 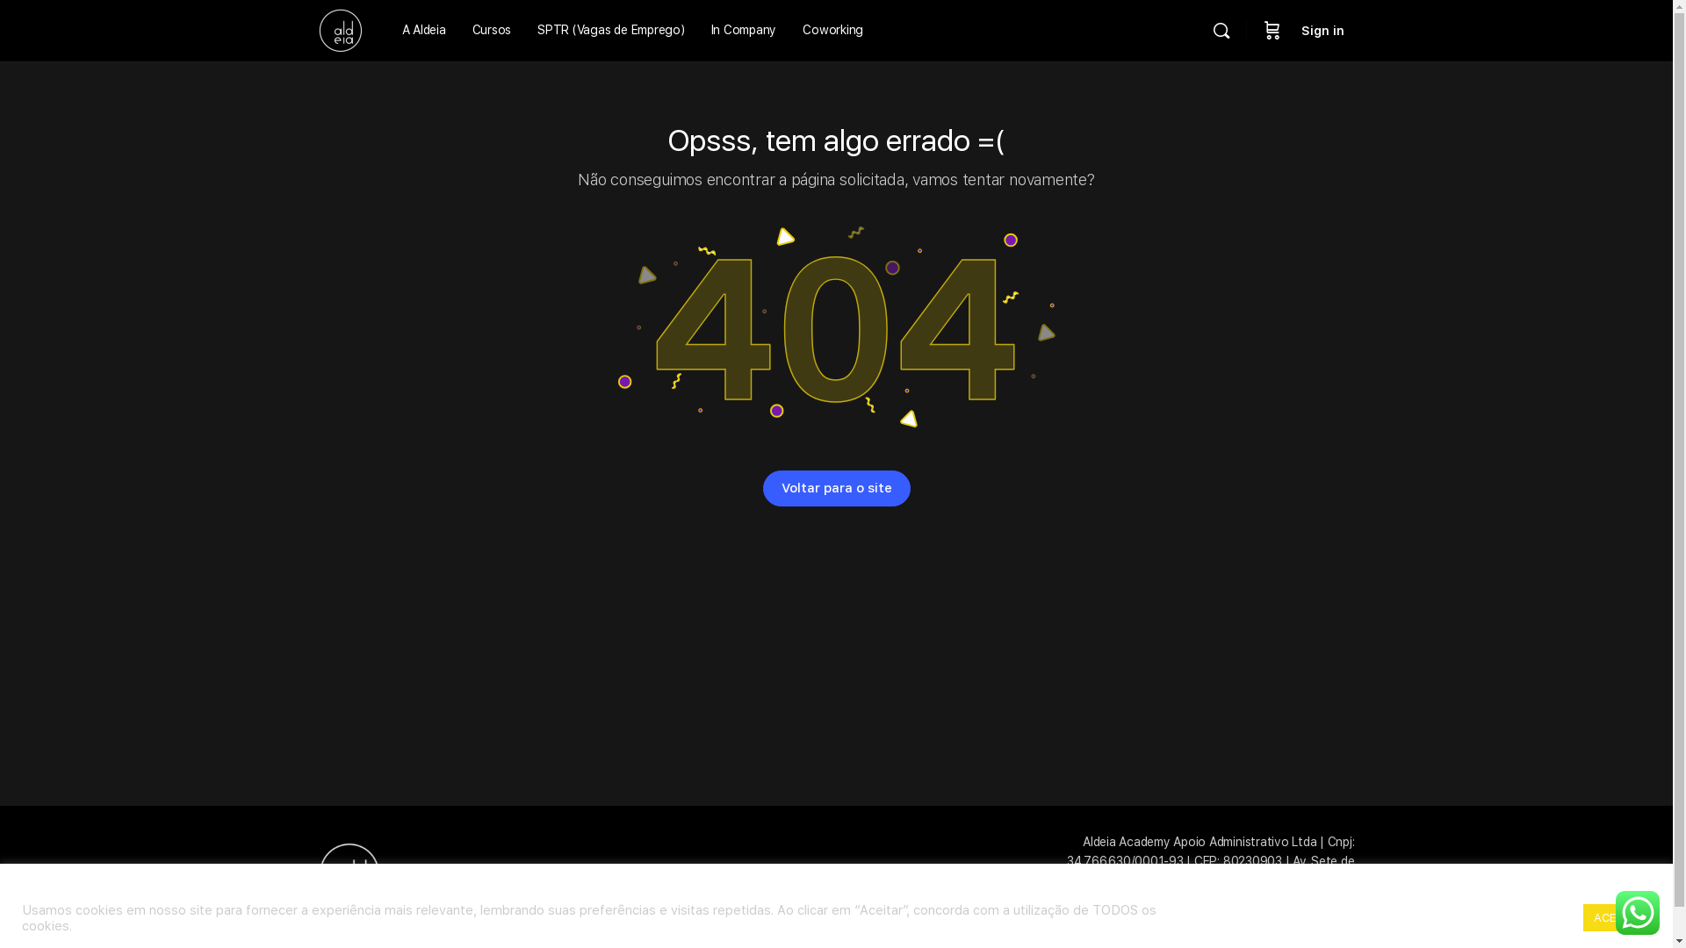 I want to click on Cursos, so click(x=492, y=31).